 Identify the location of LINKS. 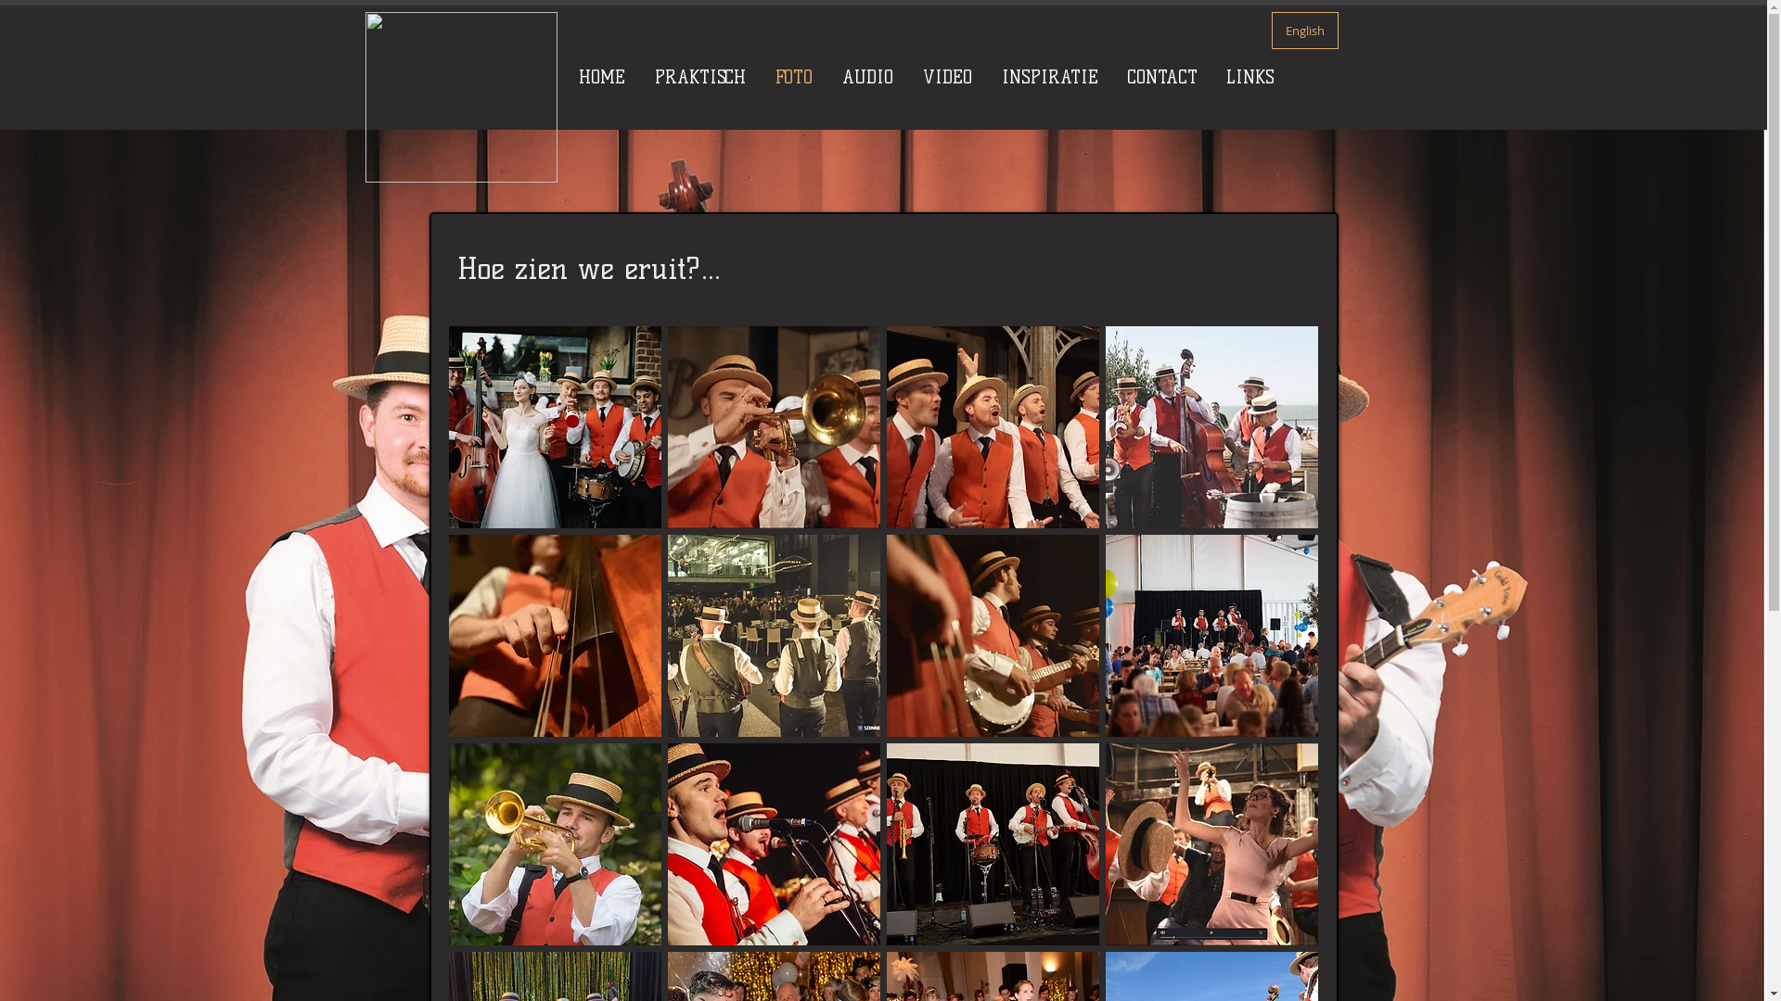
(1250, 78).